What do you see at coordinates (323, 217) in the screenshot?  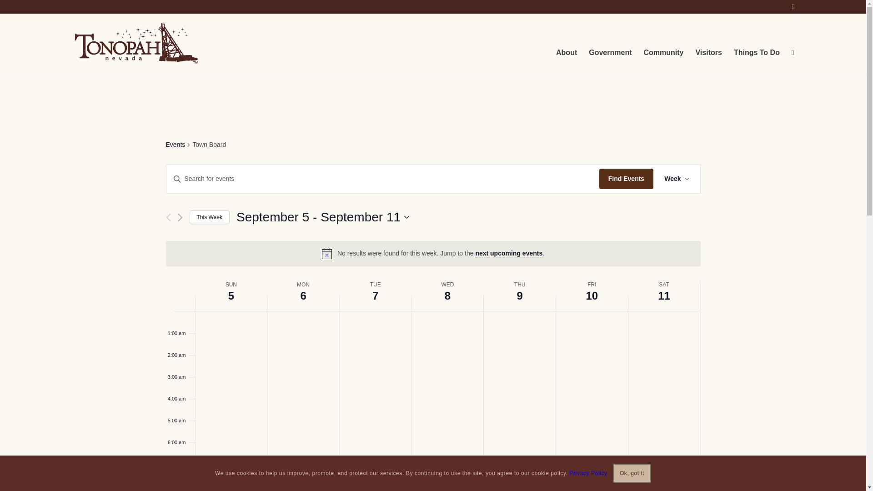 I see `Click to toggle datepicker` at bounding box center [323, 217].